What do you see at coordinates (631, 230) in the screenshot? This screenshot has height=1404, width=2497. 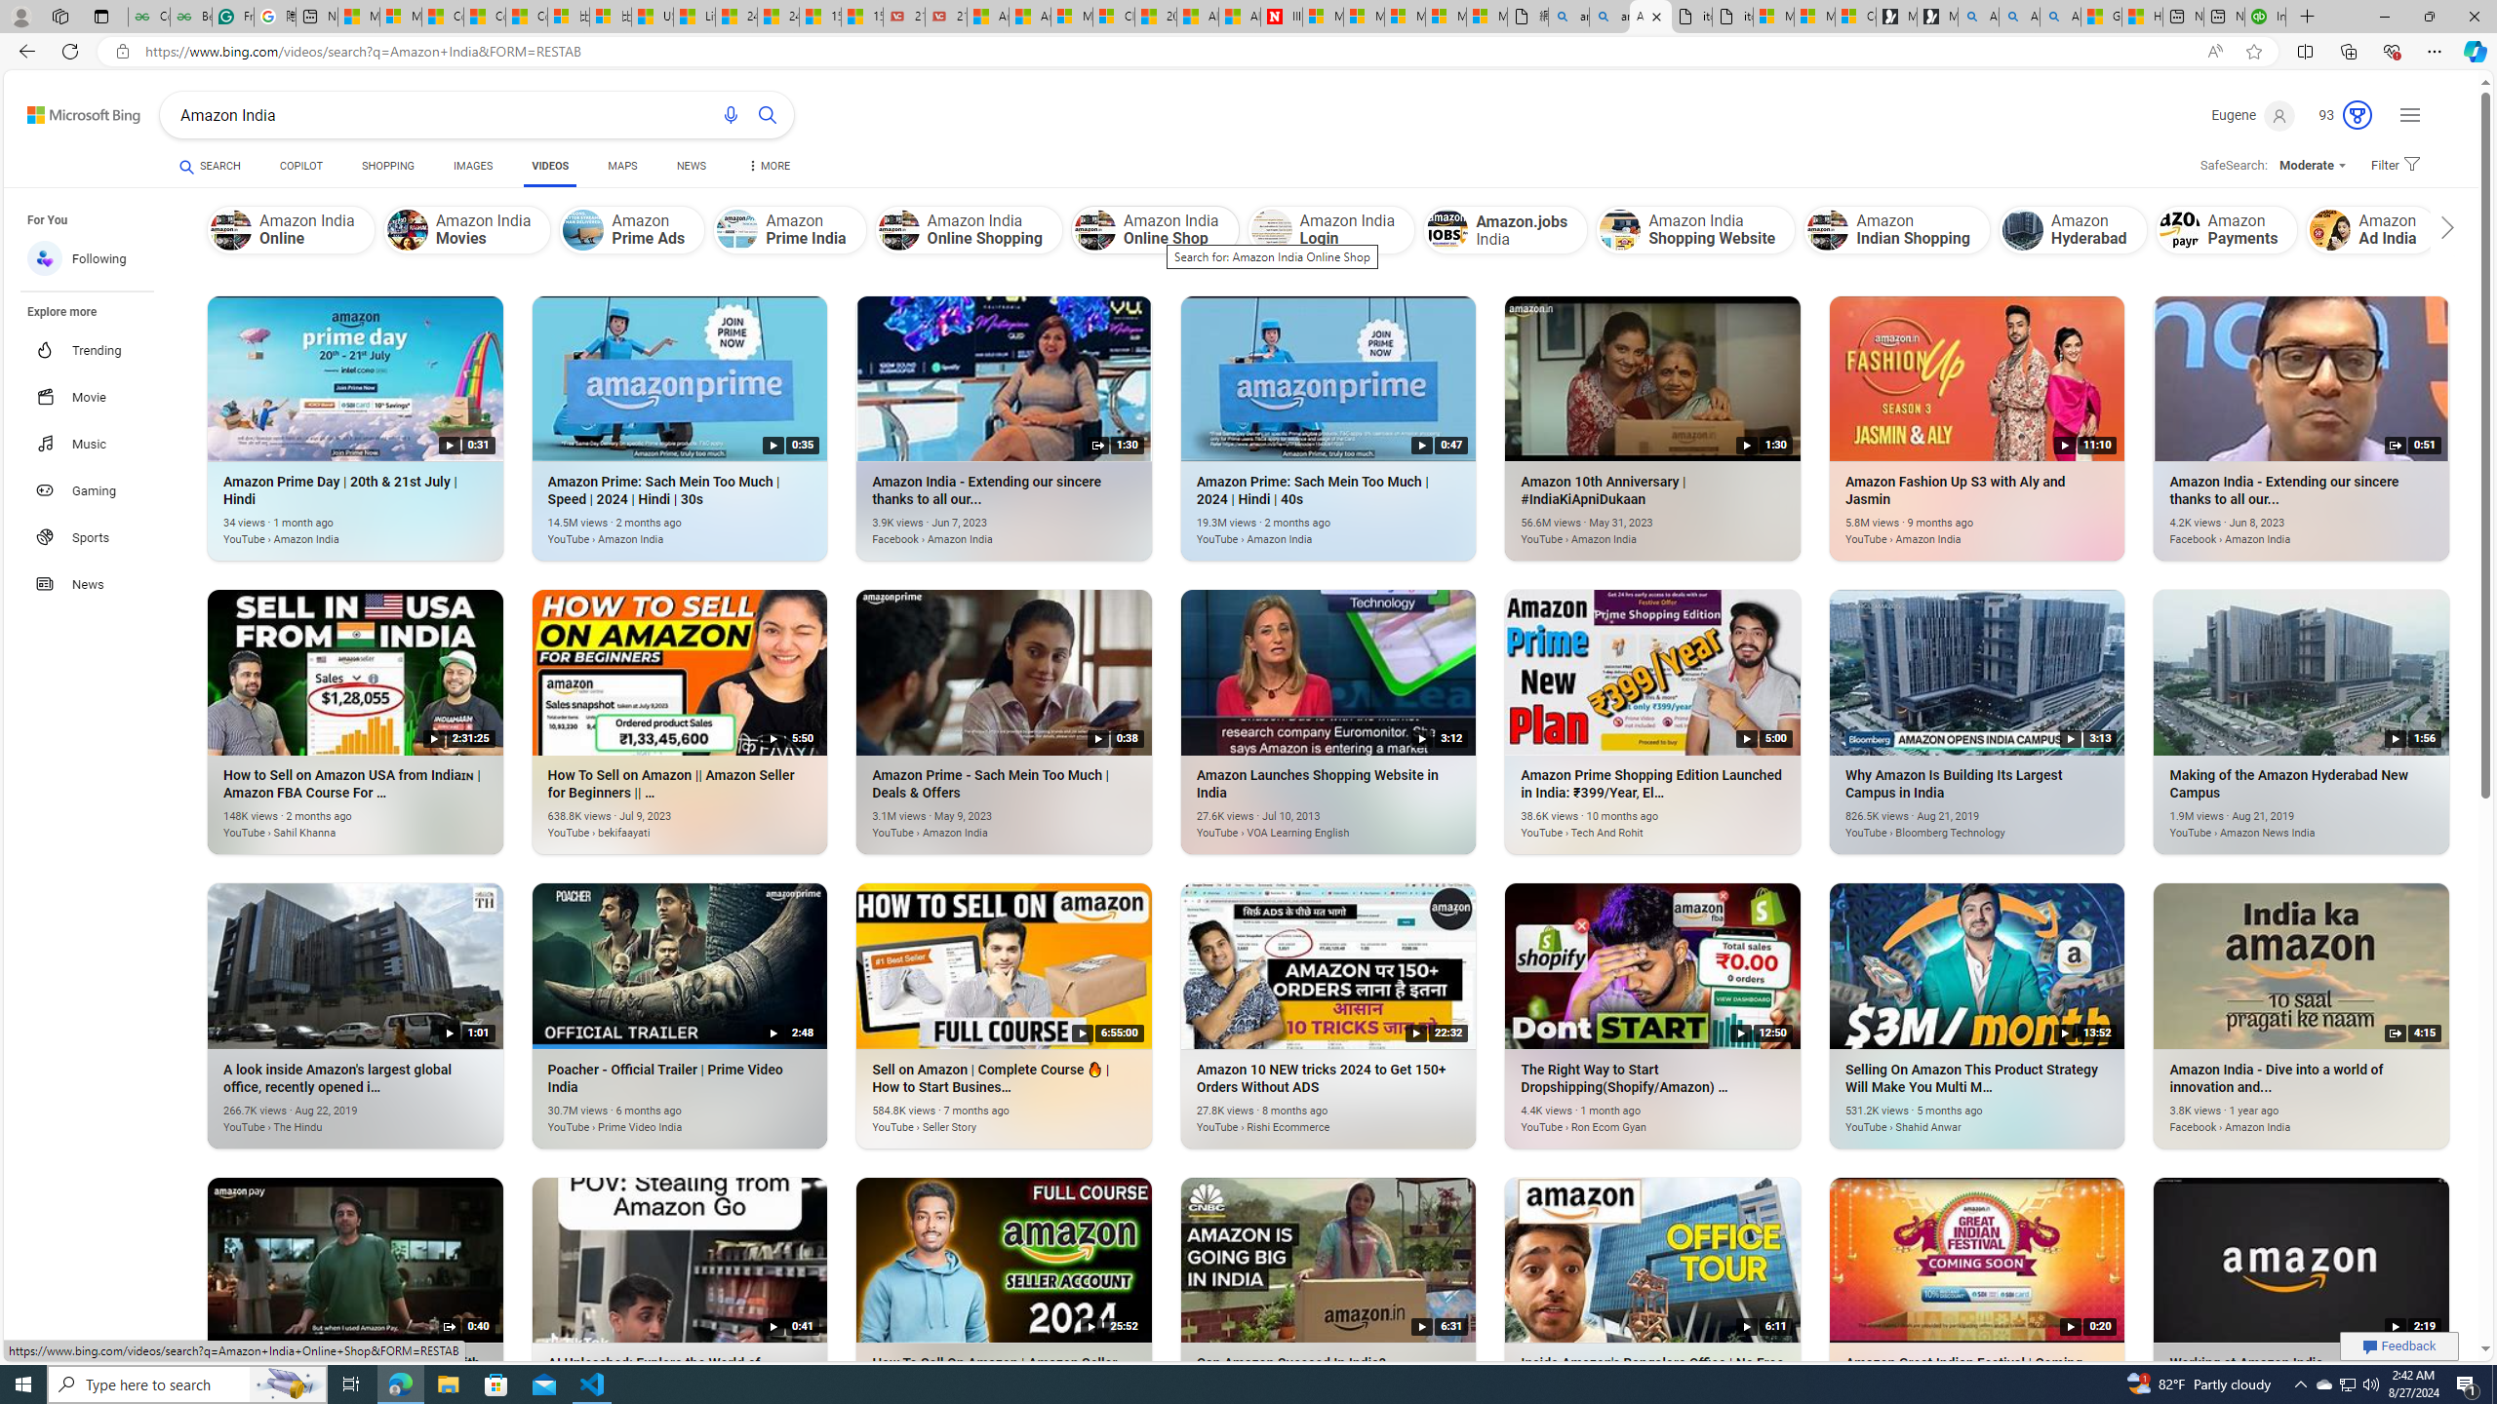 I see `Amazon Prime Ads` at bounding box center [631, 230].